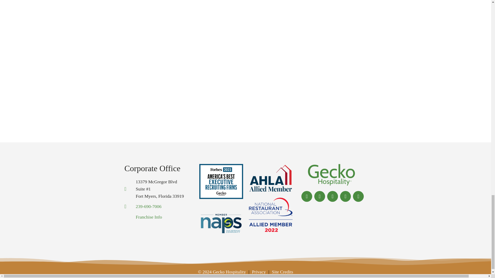 This screenshot has height=278, width=495. What do you see at coordinates (307, 197) in the screenshot?
I see `Follow Gecko Hospitality on Facebook` at bounding box center [307, 197].